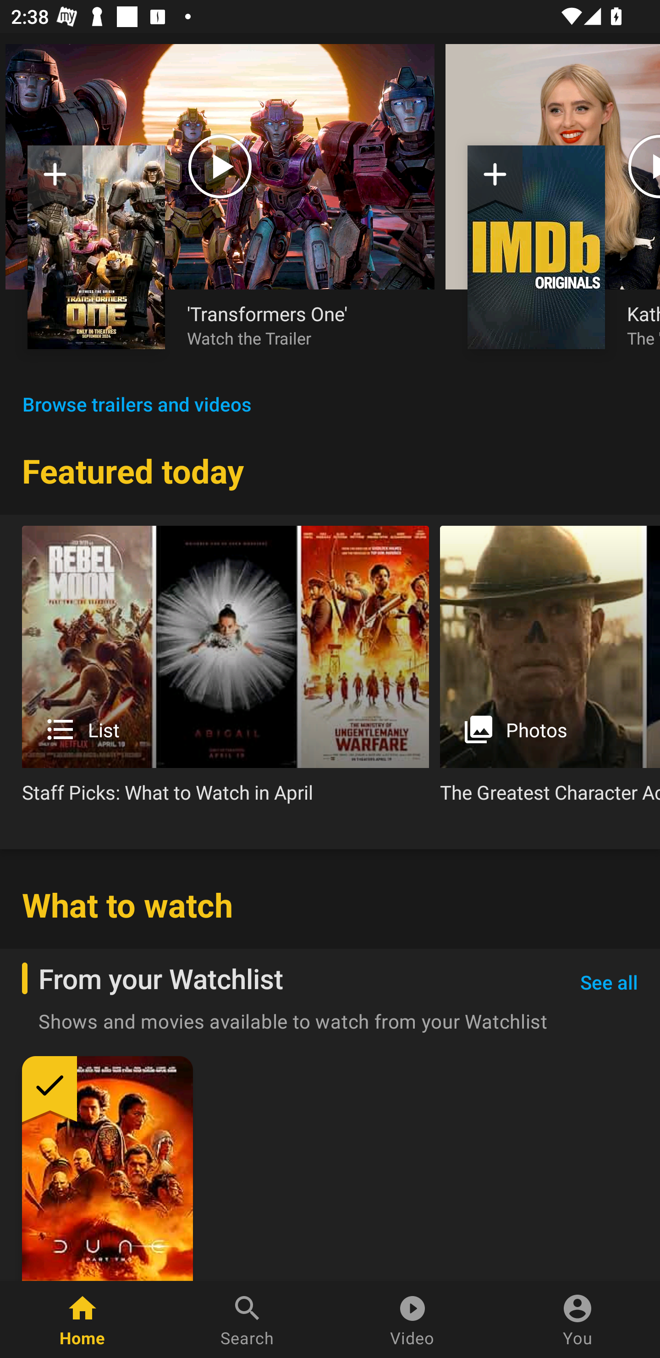 The height and width of the screenshot is (1358, 660). I want to click on Not in watchlist, so click(495, 180).